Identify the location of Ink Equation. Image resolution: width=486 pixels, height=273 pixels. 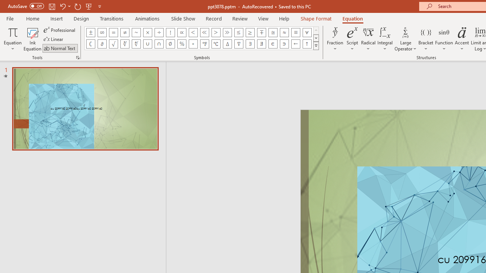
(33, 39).